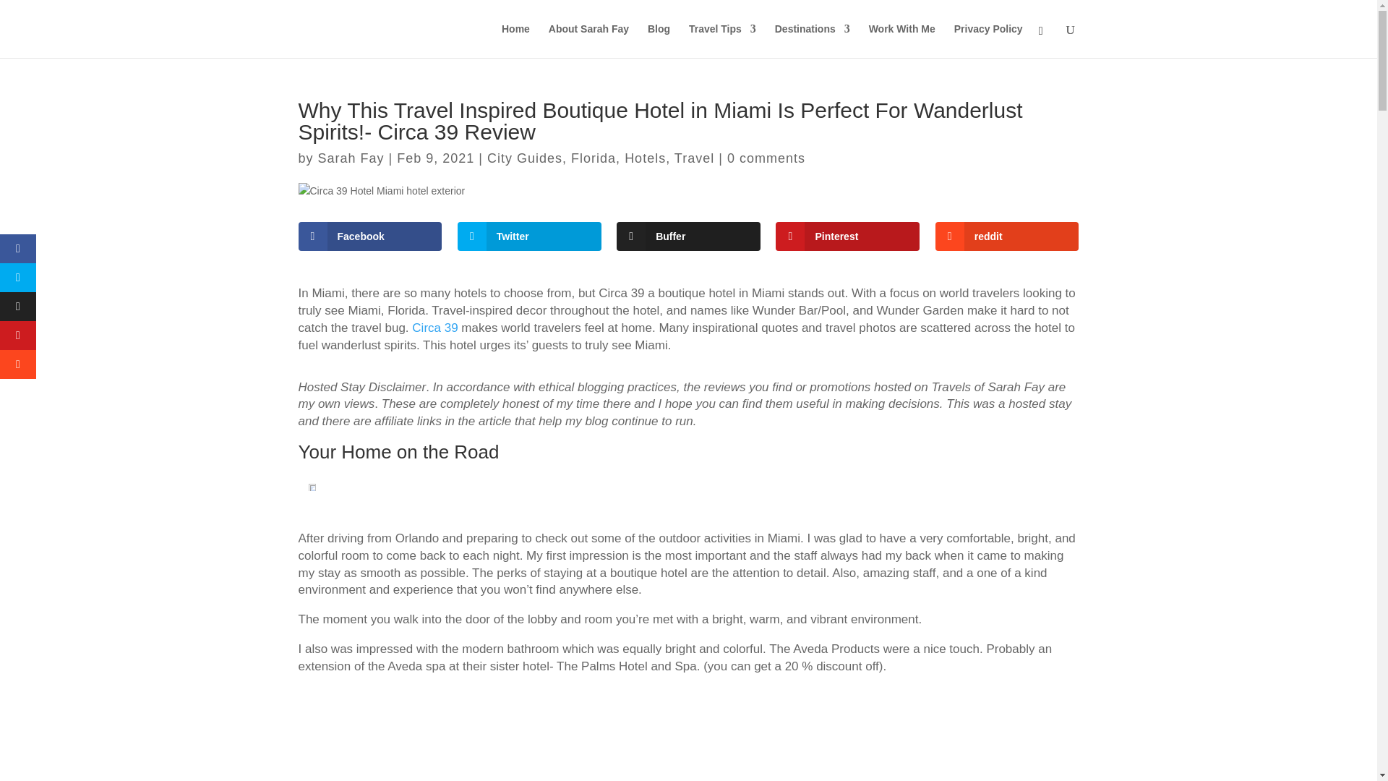  Describe the element at coordinates (1008, 236) in the screenshot. I see `reddit` at that location.